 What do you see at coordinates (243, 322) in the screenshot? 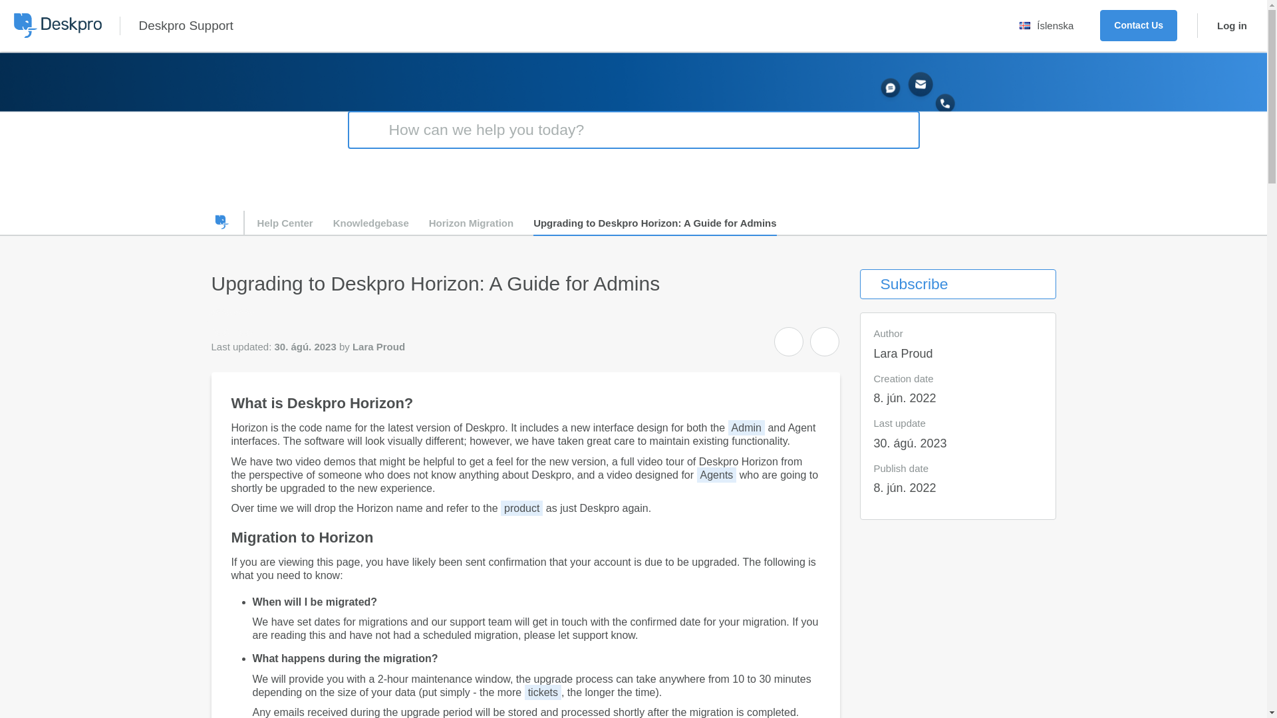
I see `Lara Proud` at bounding box center [243, 322].